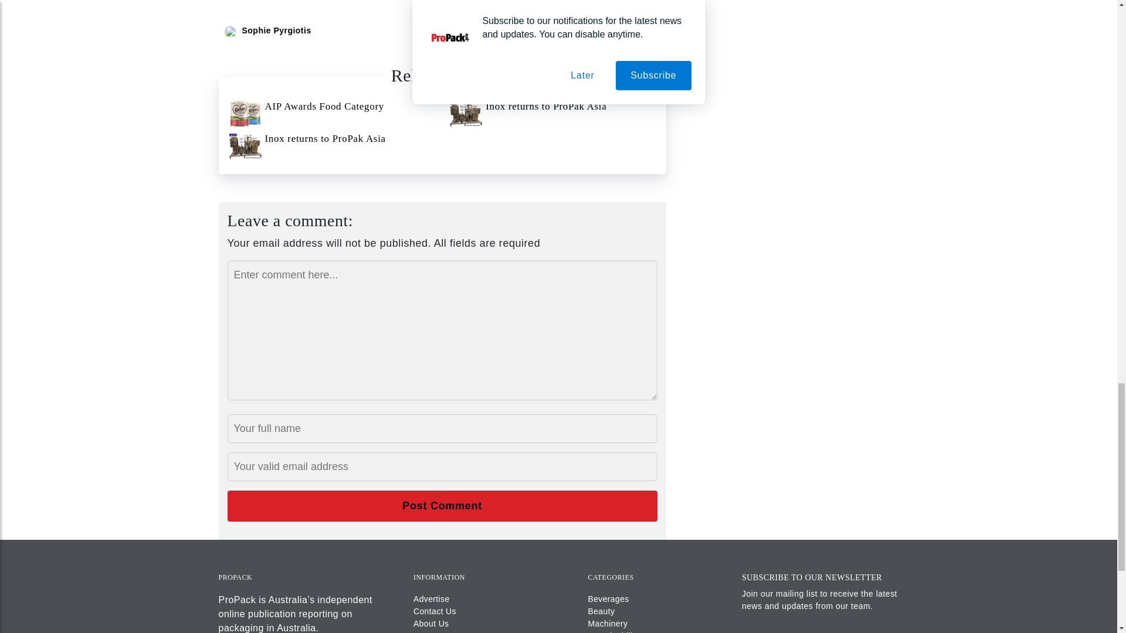 The image size is (1126, 633). What do you see at coordinates (332, 146) in the screenshot?
I see `Inox returns to ProPak Asia` at bounding box center [332, 146].